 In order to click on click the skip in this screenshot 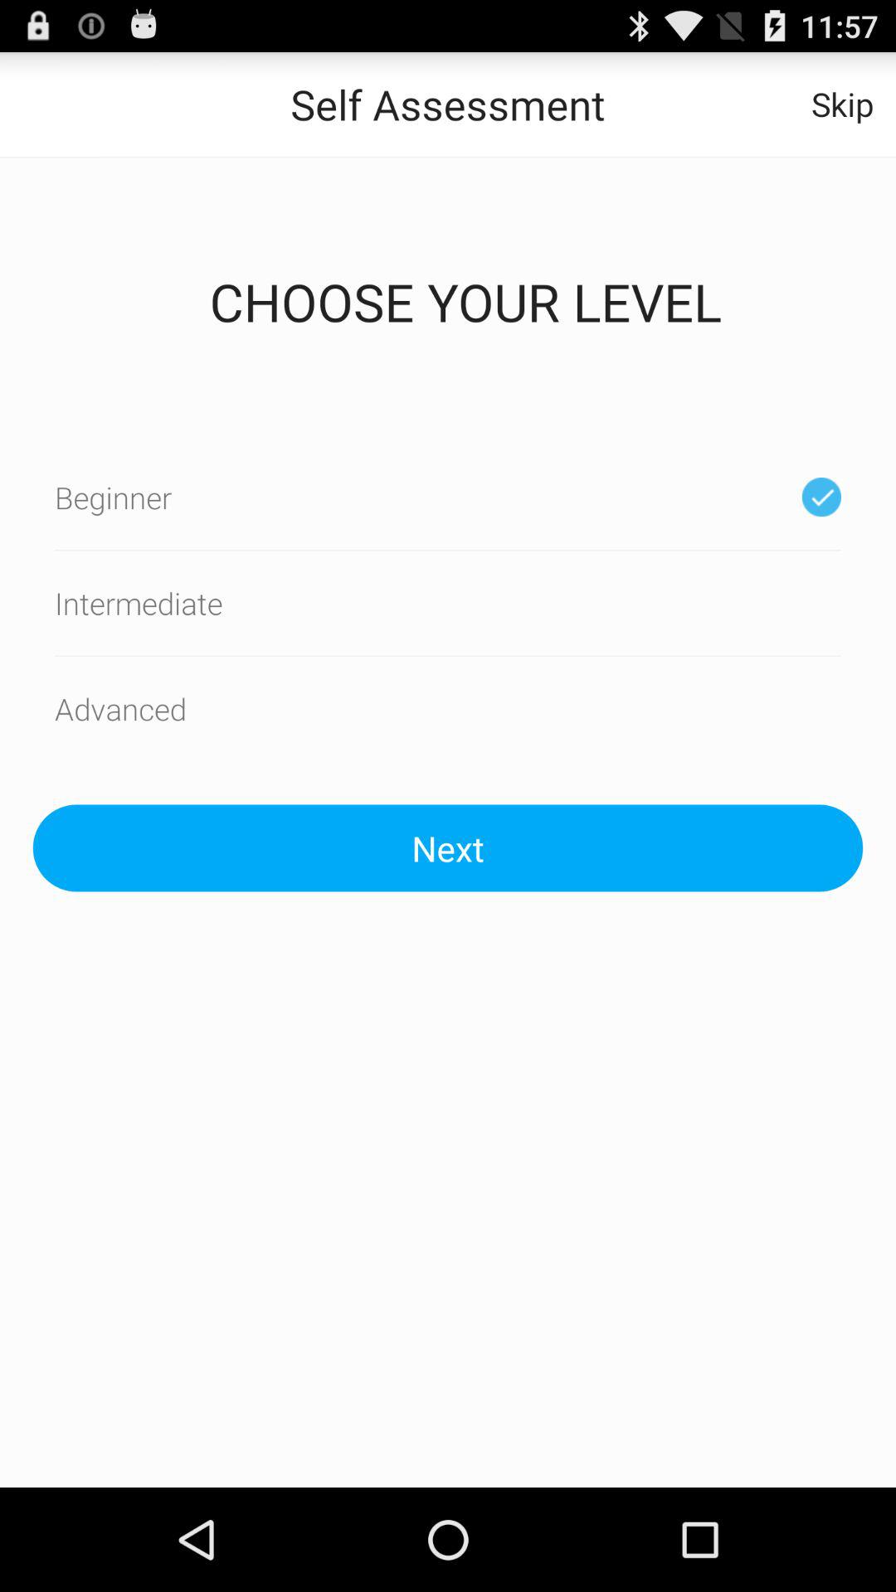, I will do `click(843, 104)`.